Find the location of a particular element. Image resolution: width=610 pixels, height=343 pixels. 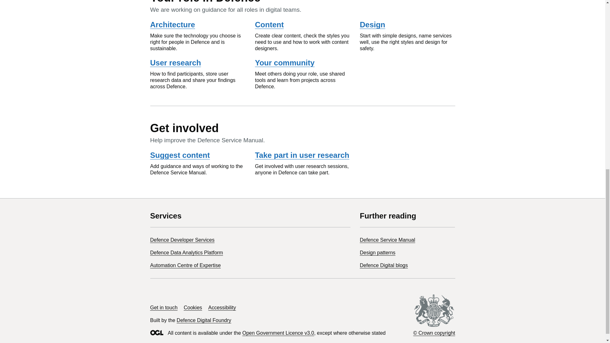

Architecture is located at coordinates (172, 24).